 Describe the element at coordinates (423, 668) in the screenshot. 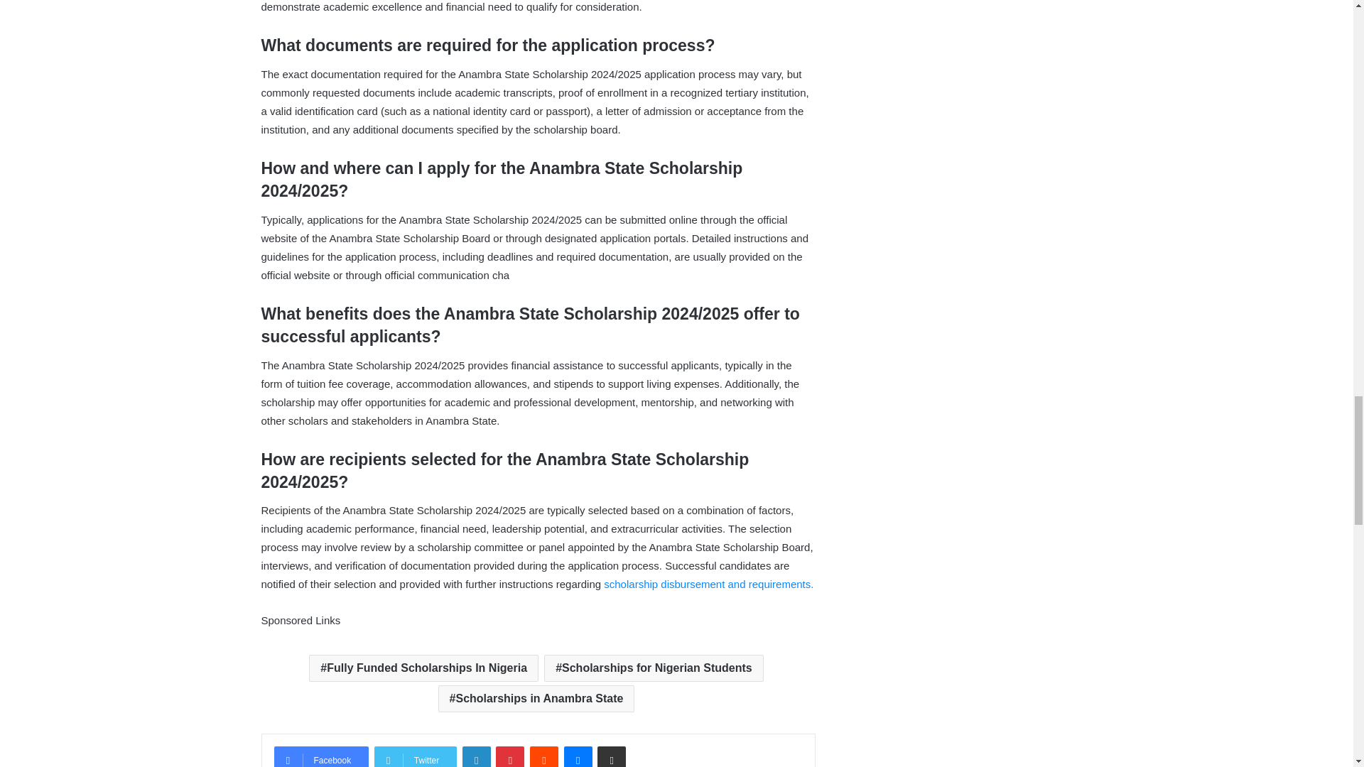

I see `Fully Funded Scholarships In Nigeria` at that location.